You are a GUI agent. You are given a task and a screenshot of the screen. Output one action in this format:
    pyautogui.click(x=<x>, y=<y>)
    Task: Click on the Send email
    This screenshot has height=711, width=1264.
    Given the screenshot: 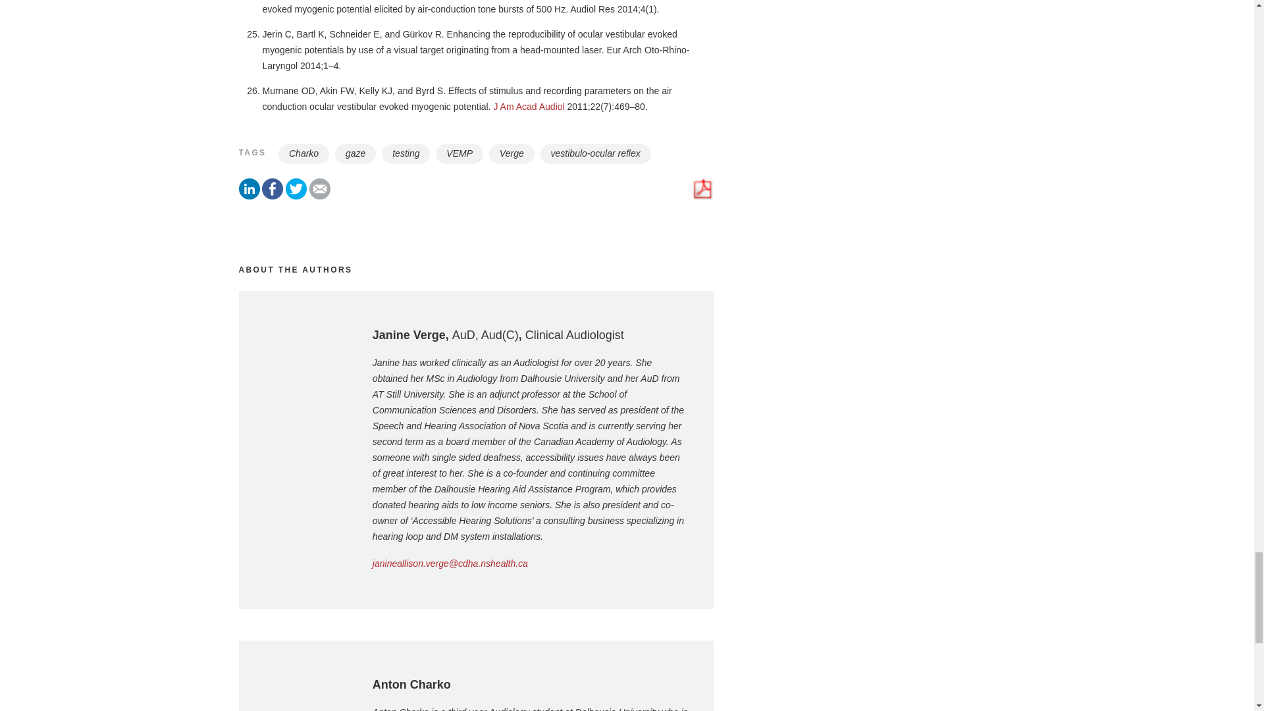 What is the action you would take?
    pyautogui.click(x=320, y=196)
    